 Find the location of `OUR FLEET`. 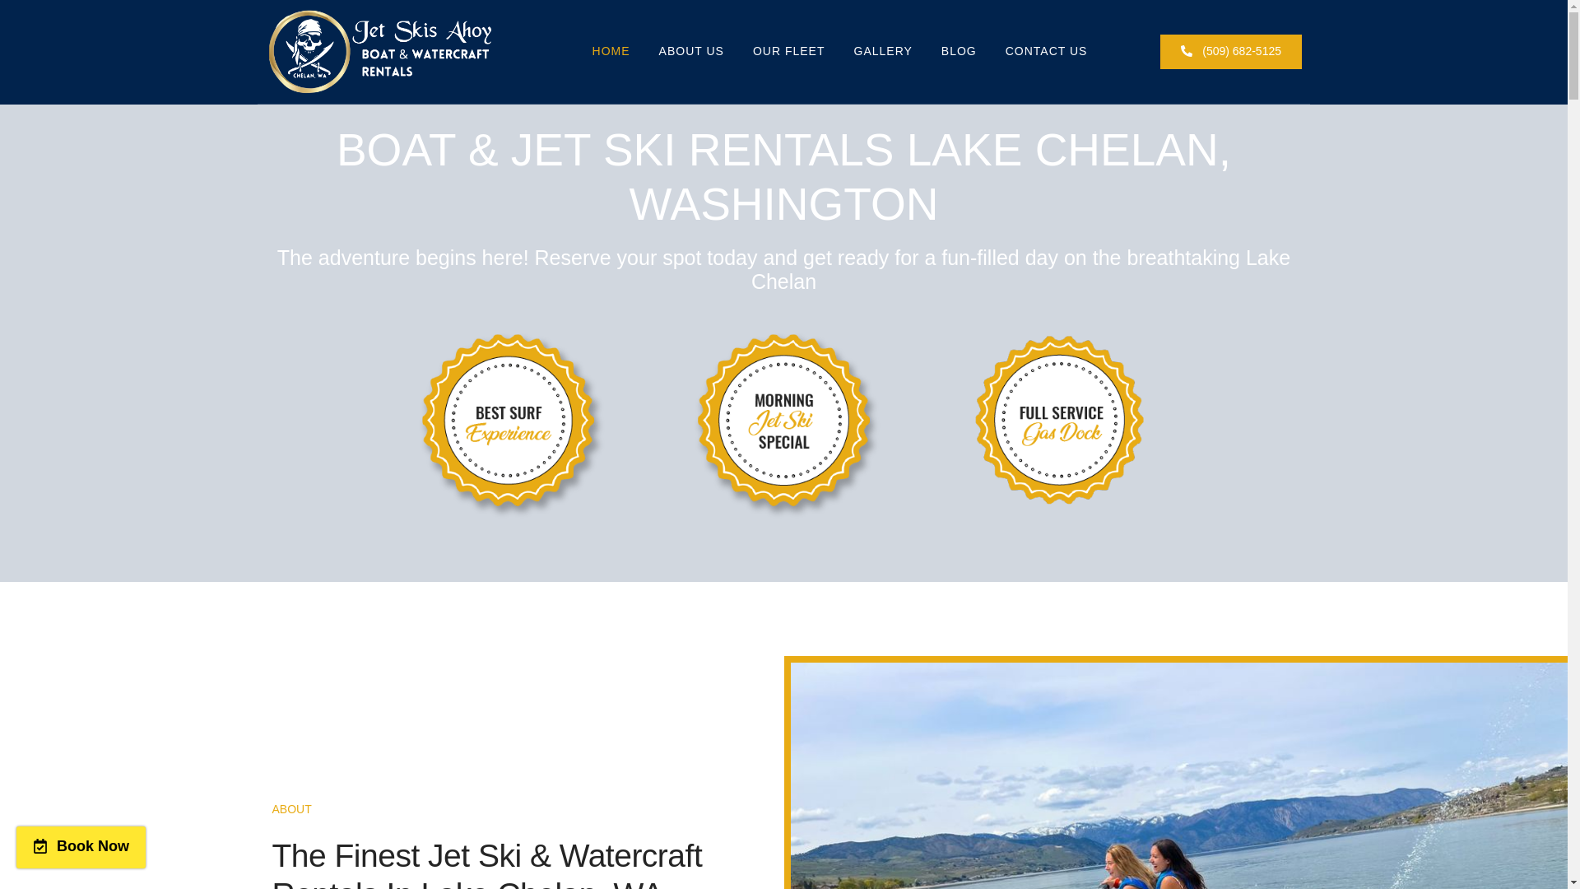

OUR FLEET is located at coordinates (788, 51).